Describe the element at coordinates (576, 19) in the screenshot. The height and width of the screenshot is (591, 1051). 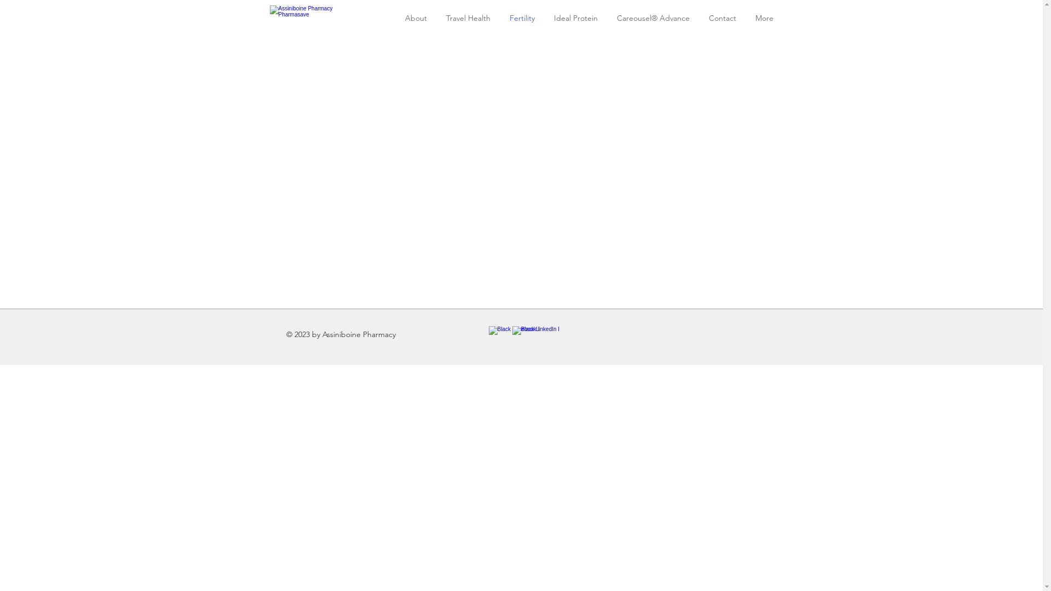
I see `Ideal Protein` at that location.